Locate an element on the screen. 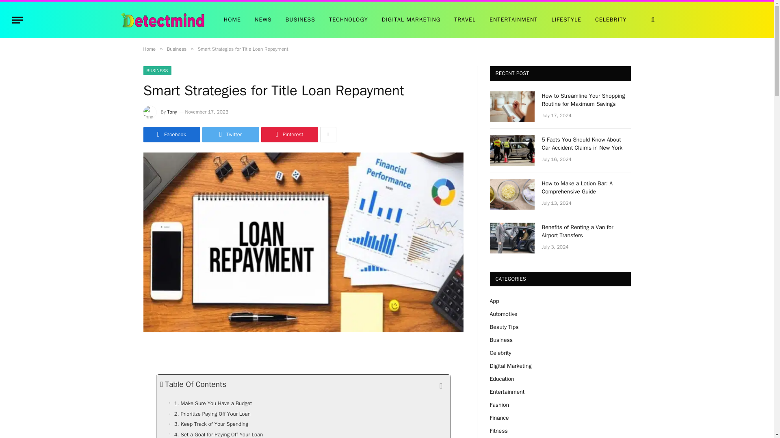 The height and width of the screenshot is (438, 780). CELEBRITY is located at coordinates (611, 19).